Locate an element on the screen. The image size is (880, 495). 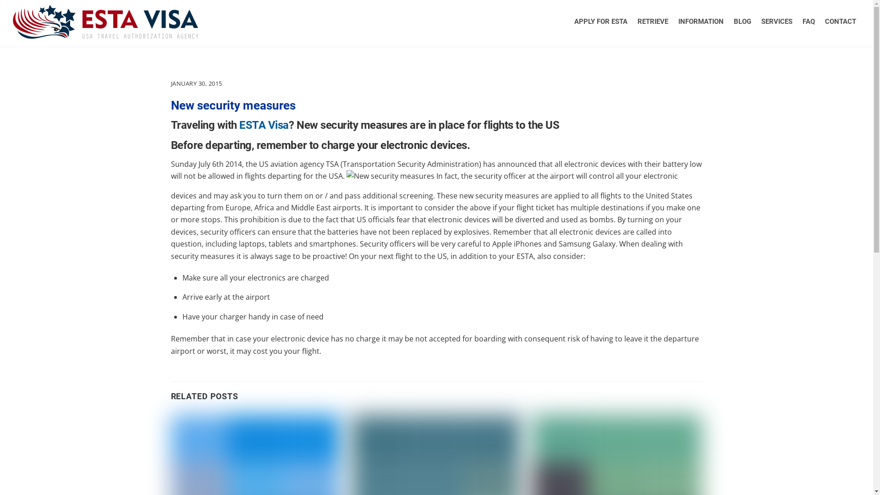
BLOG is located at coordinates (742, 22).